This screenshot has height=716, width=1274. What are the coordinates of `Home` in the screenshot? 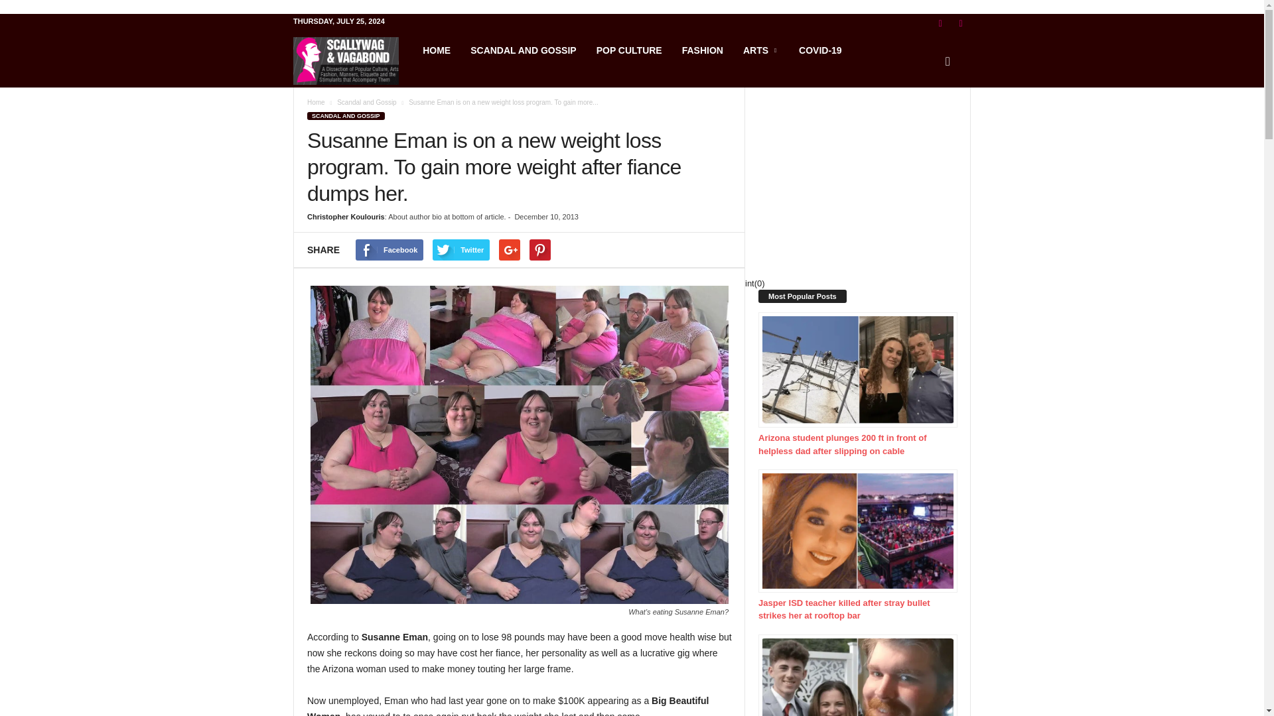 It's located at (316, 102).